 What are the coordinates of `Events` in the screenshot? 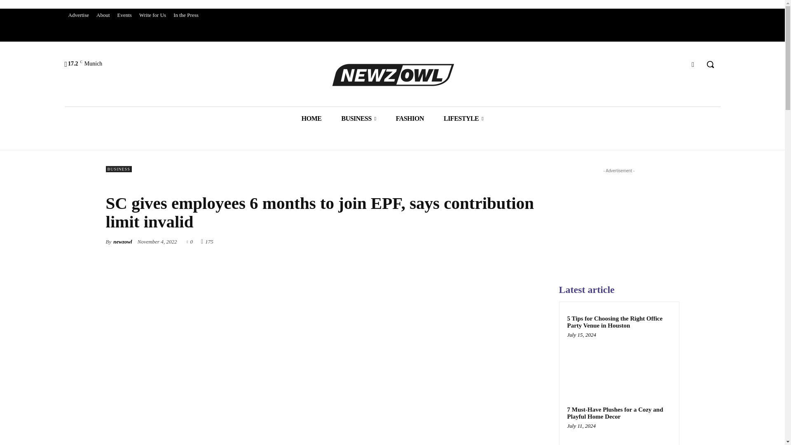 It's located at (124, 15).